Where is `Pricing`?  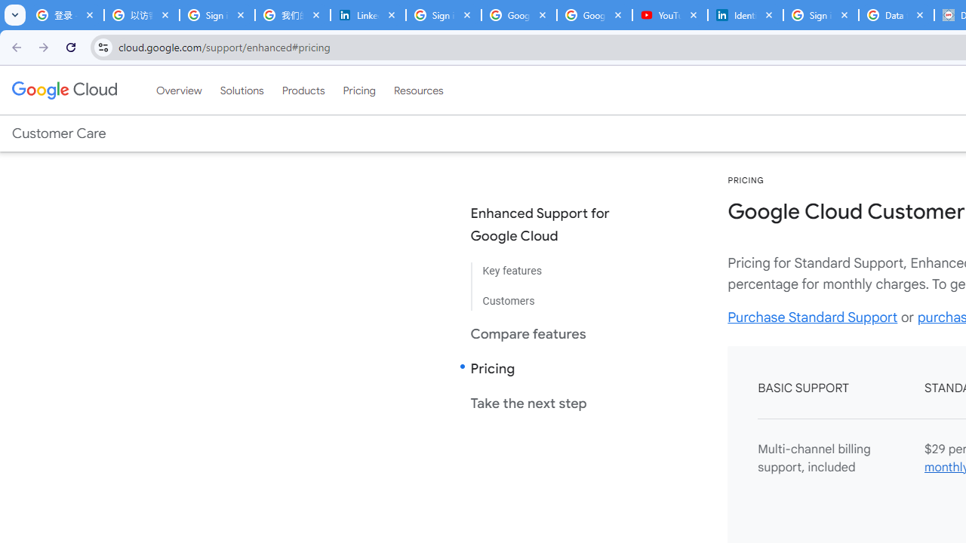 Pricing is located at coordinates (359, 90).